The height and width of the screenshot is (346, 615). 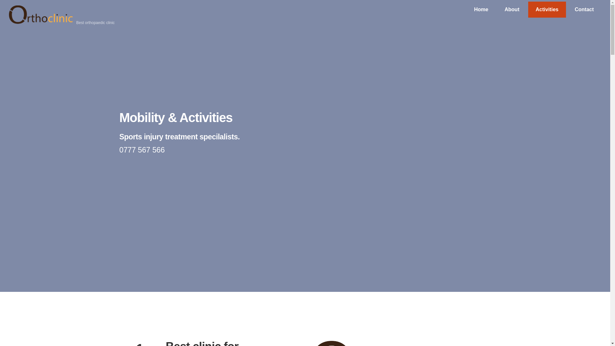 What do you see at coordinates (512, 10) in the screenshot?
I see `OrthoClinic` at bounding box center [512, 10].